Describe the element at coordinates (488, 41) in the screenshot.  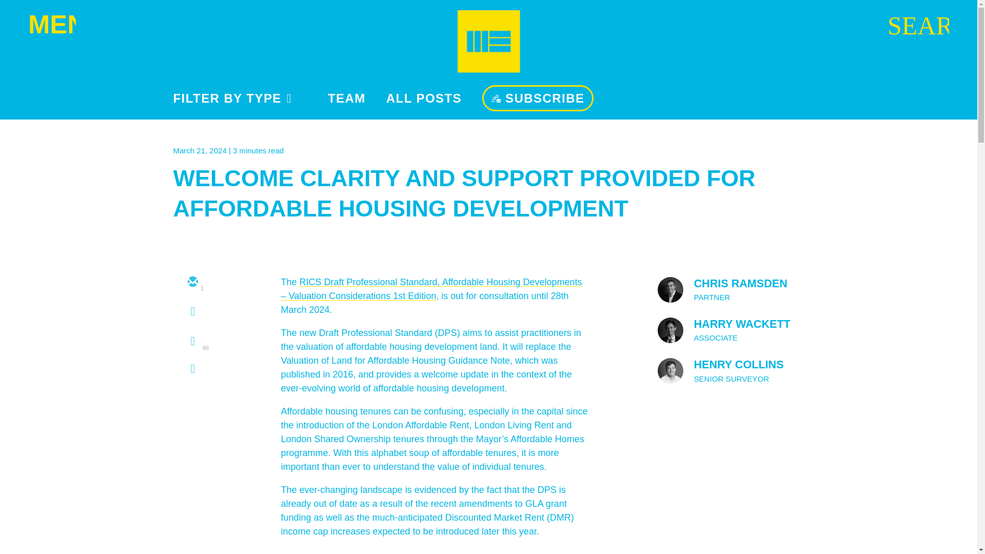
I see `Home` at that location.